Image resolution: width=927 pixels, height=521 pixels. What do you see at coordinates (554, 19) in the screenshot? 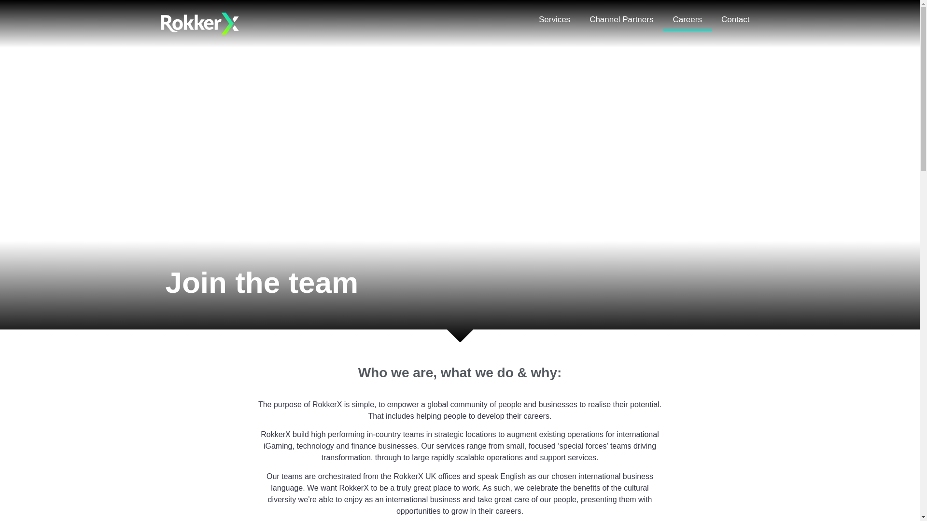
I see `Services` at bounding box center [554, 19].